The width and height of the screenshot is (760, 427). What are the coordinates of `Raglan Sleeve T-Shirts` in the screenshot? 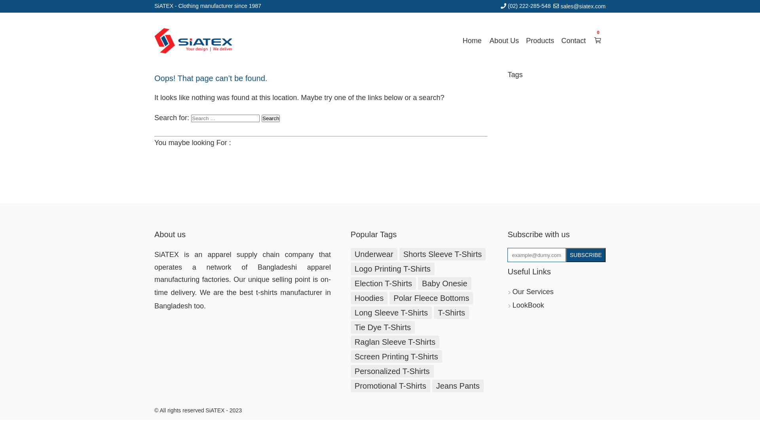 It's located at (395, 342).